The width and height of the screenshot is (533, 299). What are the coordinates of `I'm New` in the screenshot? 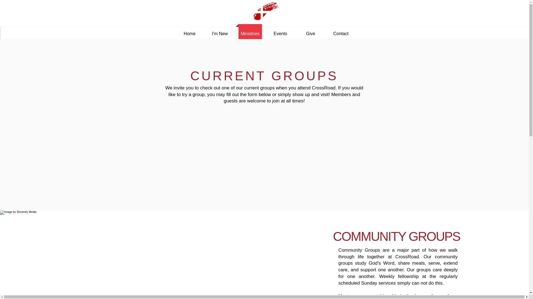 It's located at (220, 34).